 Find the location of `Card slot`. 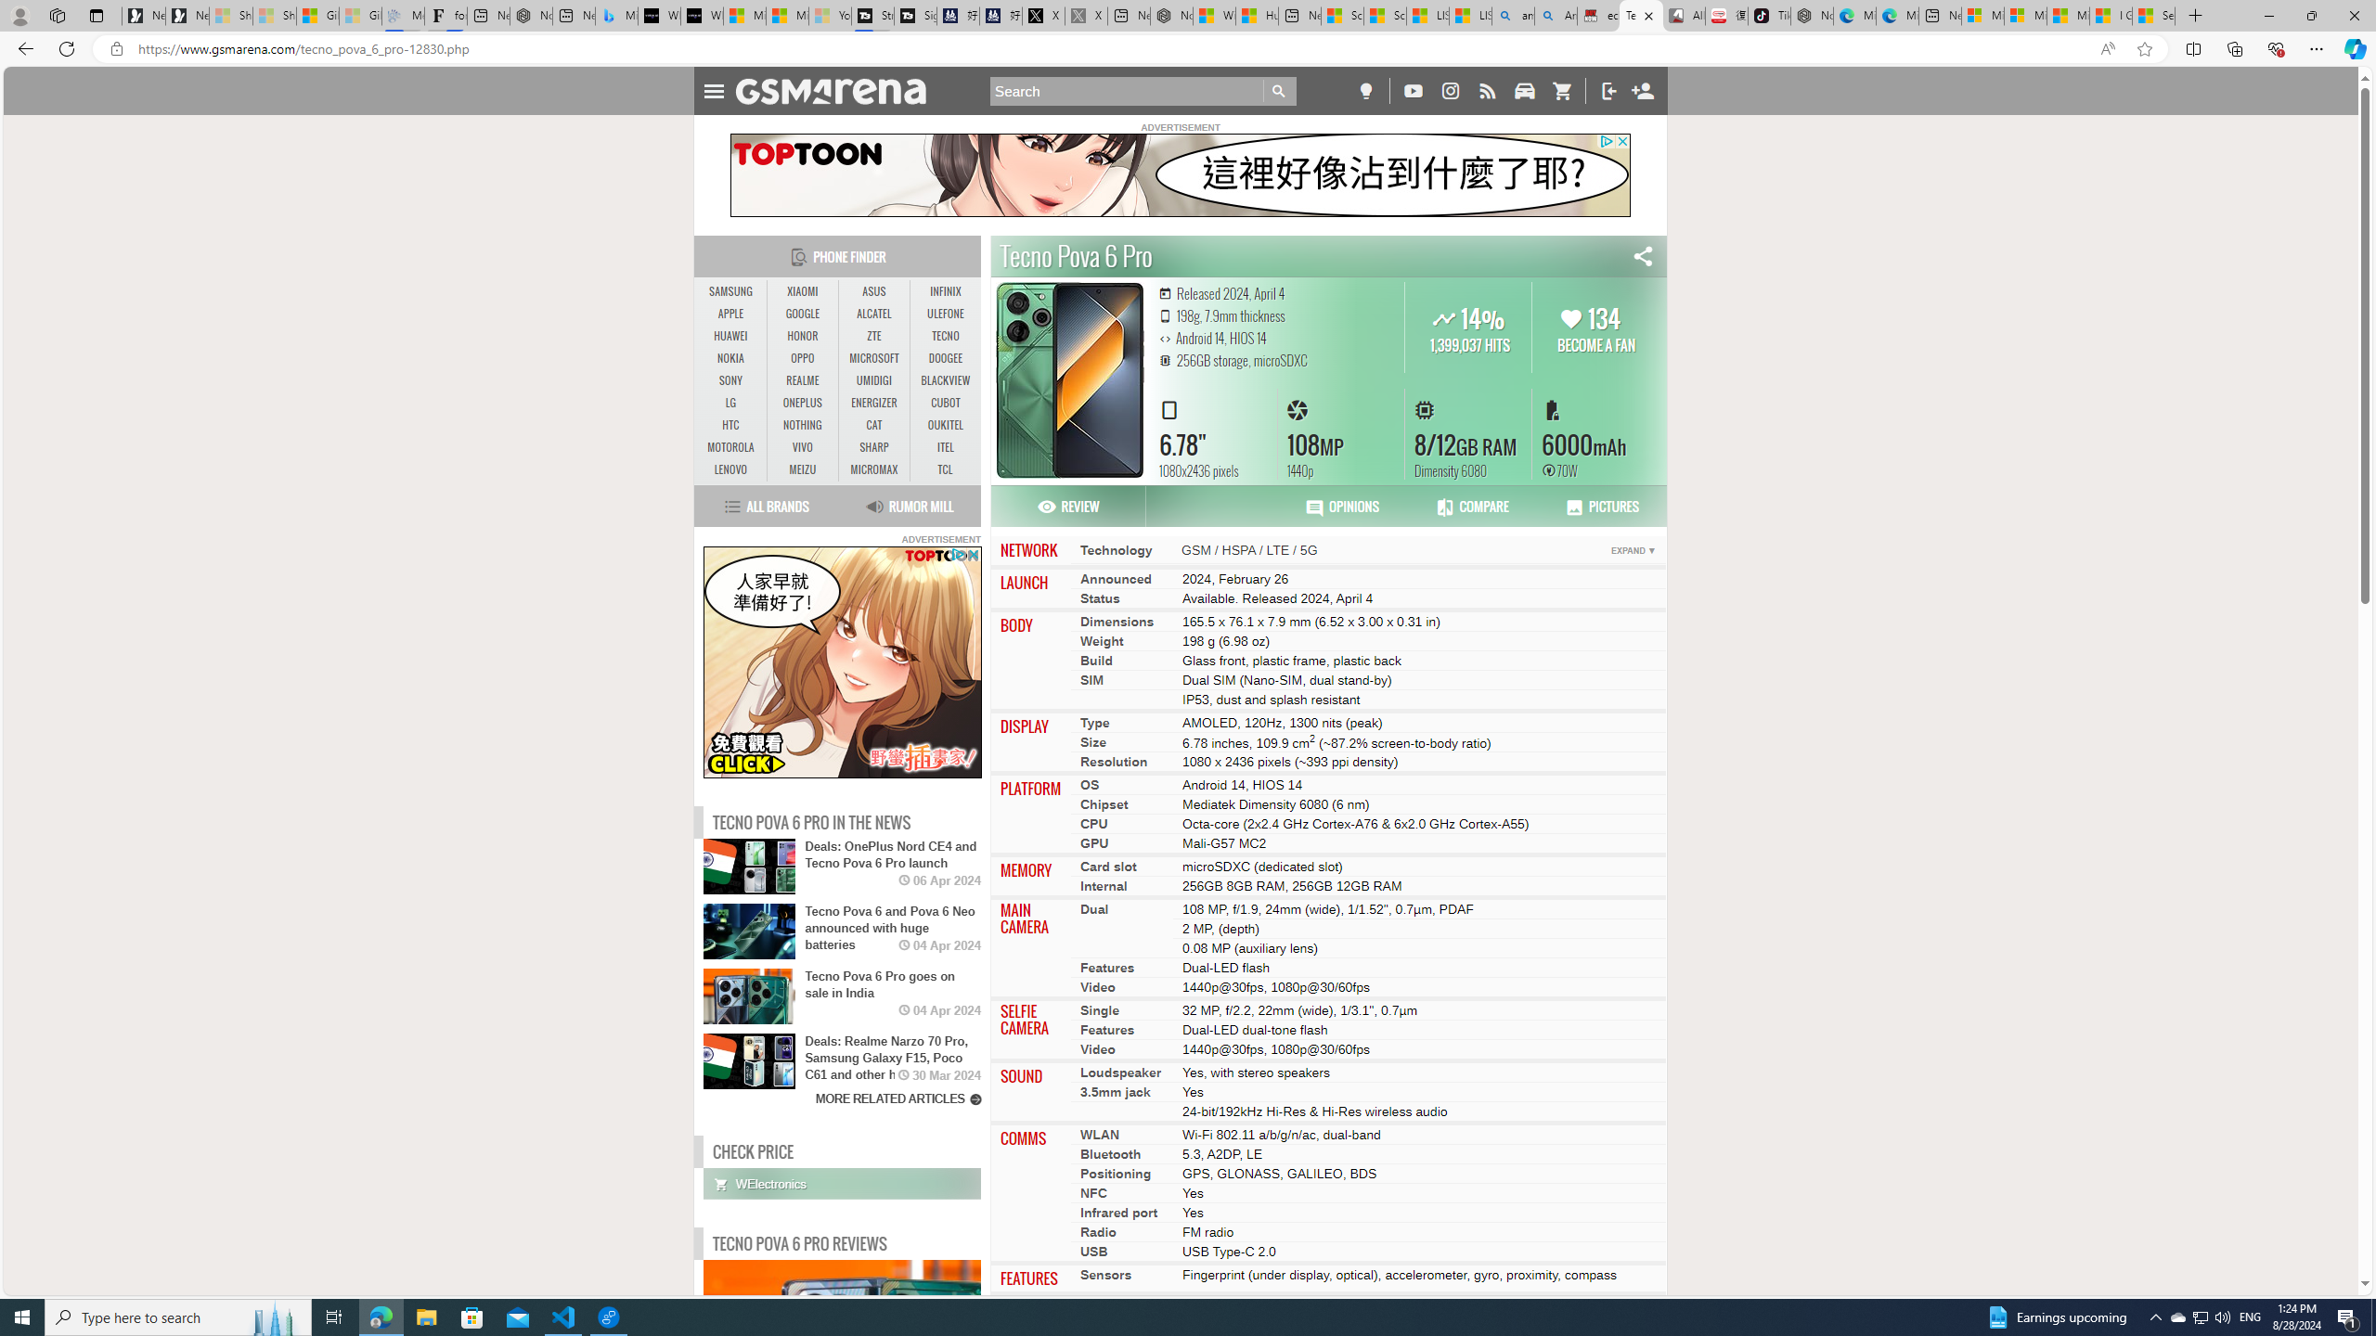

Card slot is located at coordinates (1109, 867).